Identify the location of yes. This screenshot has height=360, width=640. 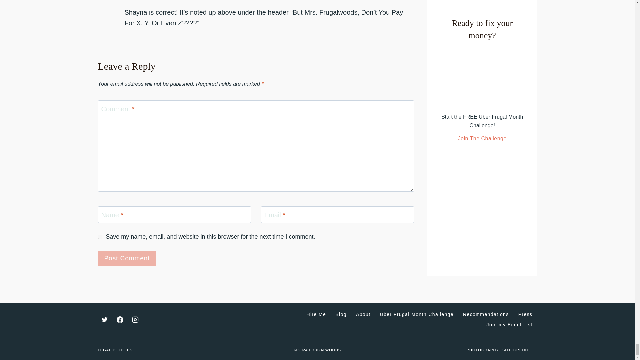
(100, 237).